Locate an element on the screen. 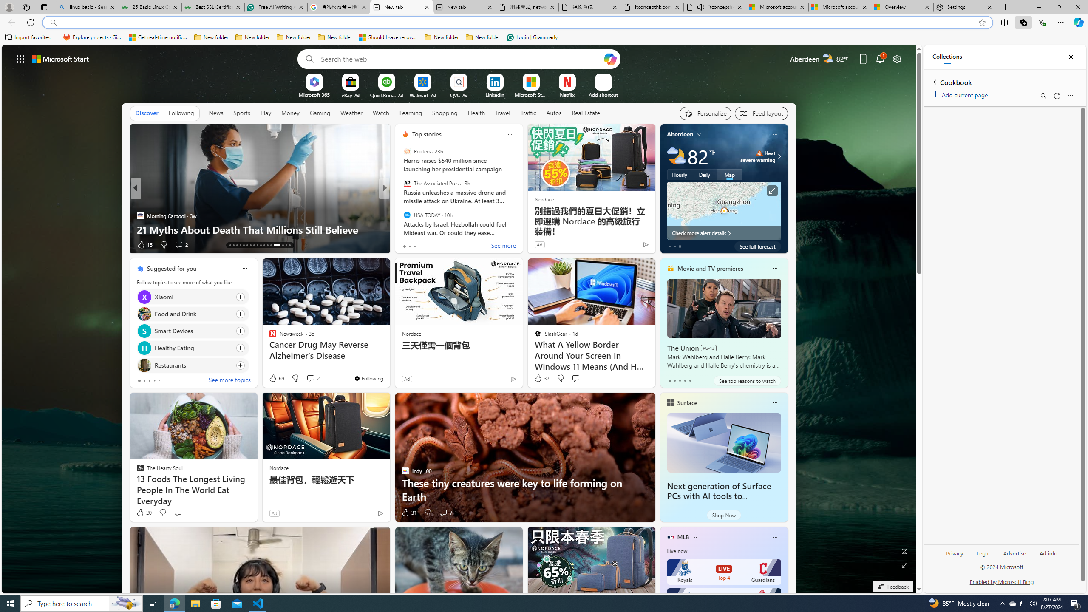 This screenshot has height=612, width=1088. Play is located at coordinates (265, 113).